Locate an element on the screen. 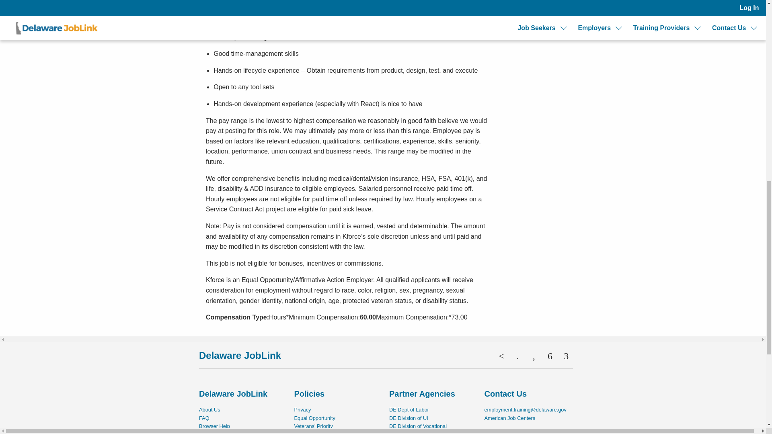  Protect Yourself is located at coordinates (217, 432).